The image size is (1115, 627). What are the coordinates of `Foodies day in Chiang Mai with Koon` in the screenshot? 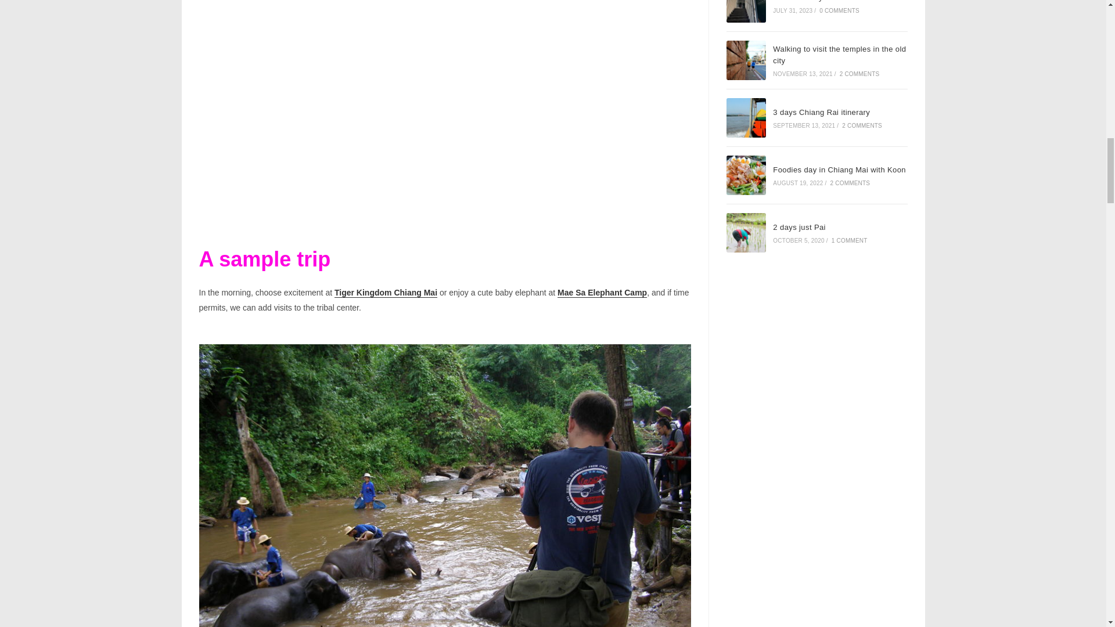 It's located at (746, 175).